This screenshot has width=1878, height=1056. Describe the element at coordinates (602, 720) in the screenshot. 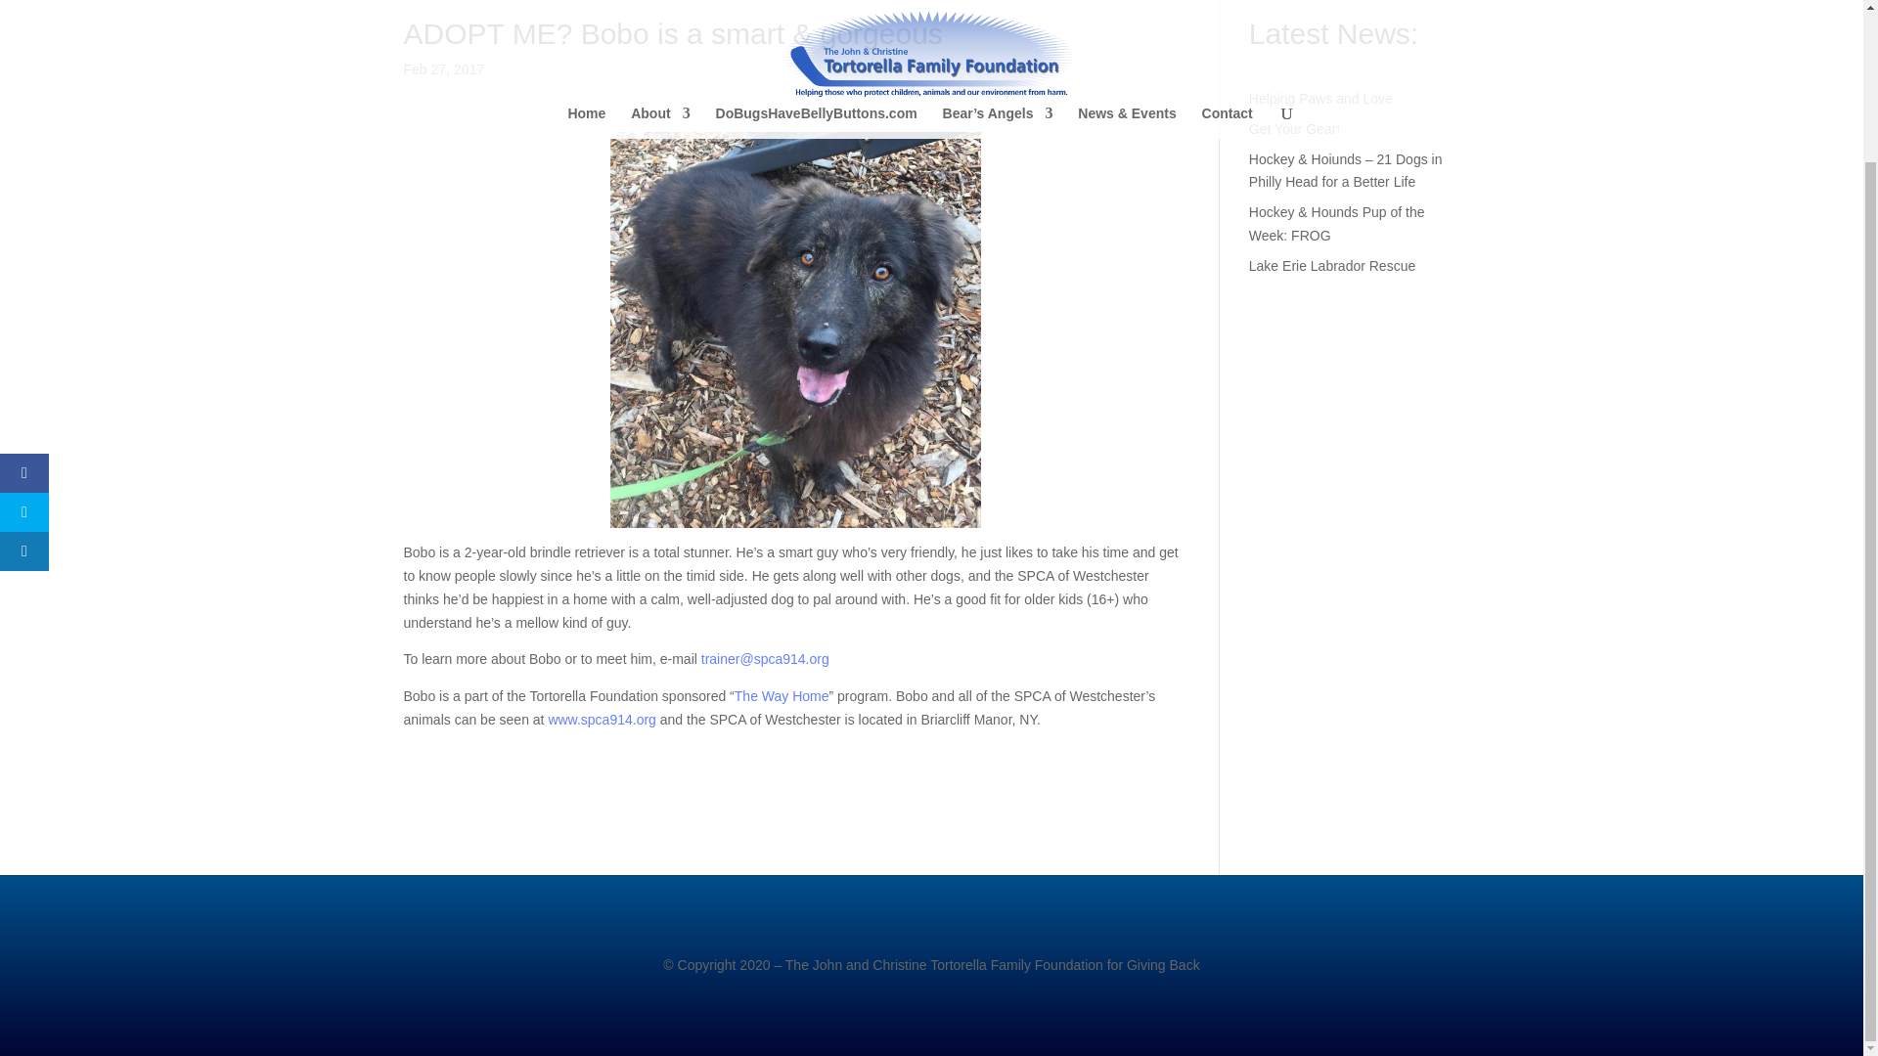

I see `www.spca914.org` at that location.